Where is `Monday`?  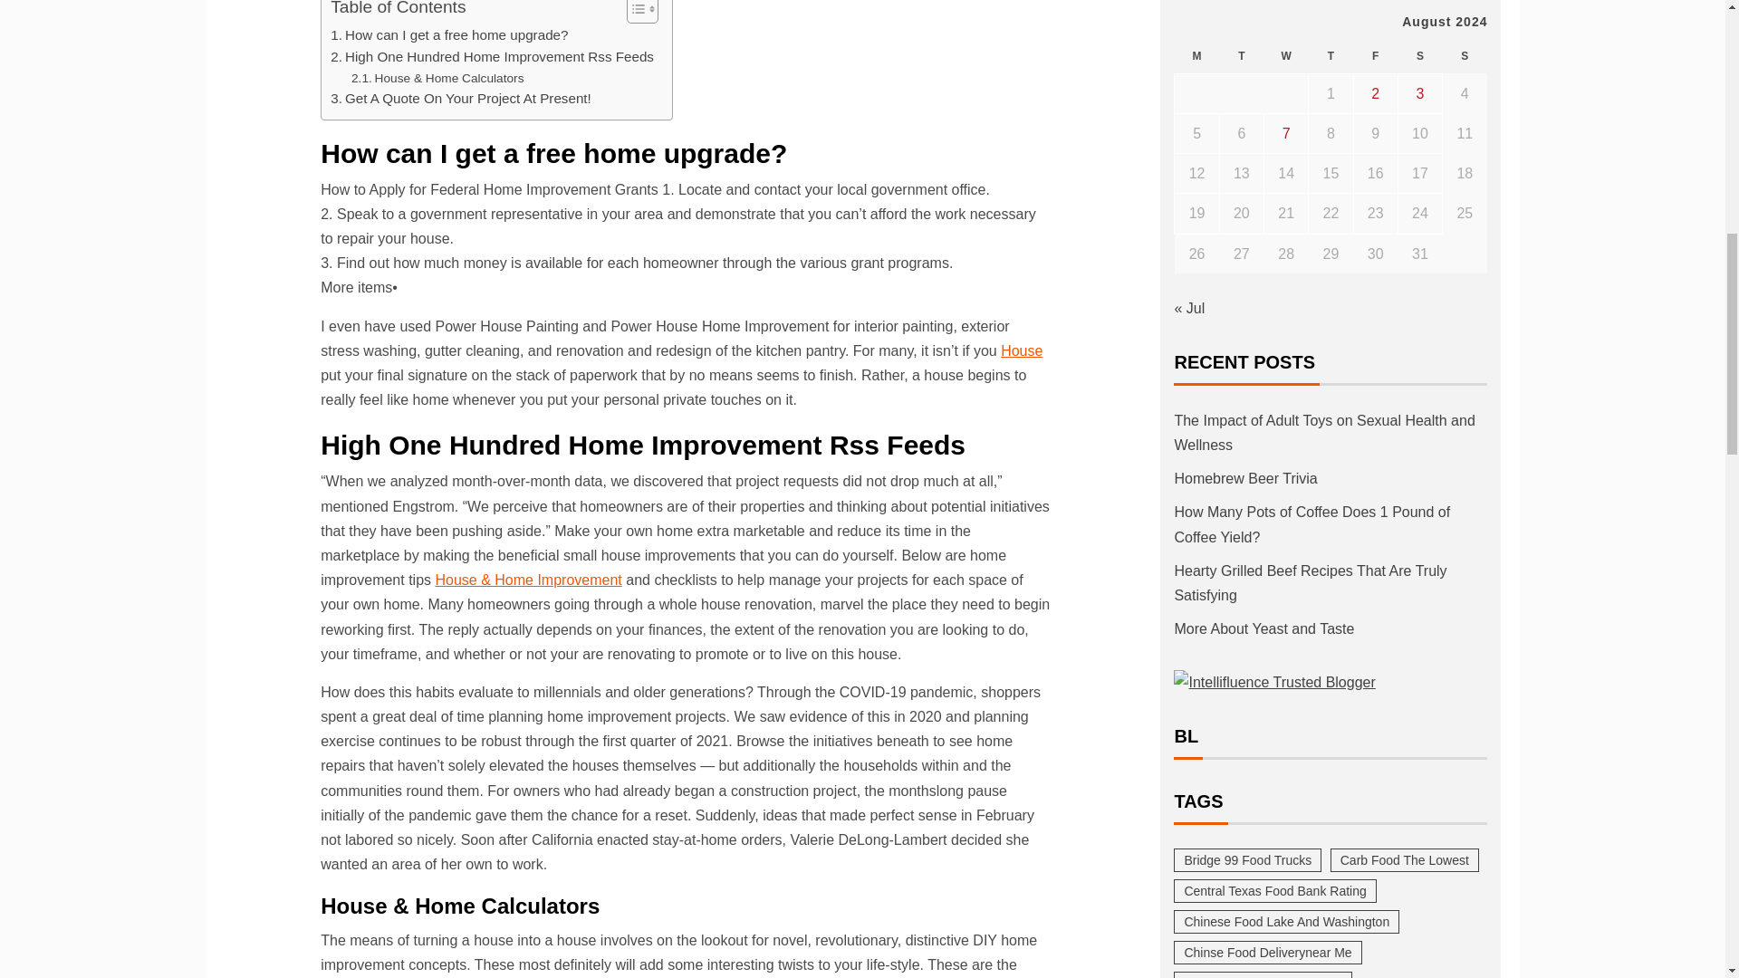
Monday is located at coordinates (1196, 56).